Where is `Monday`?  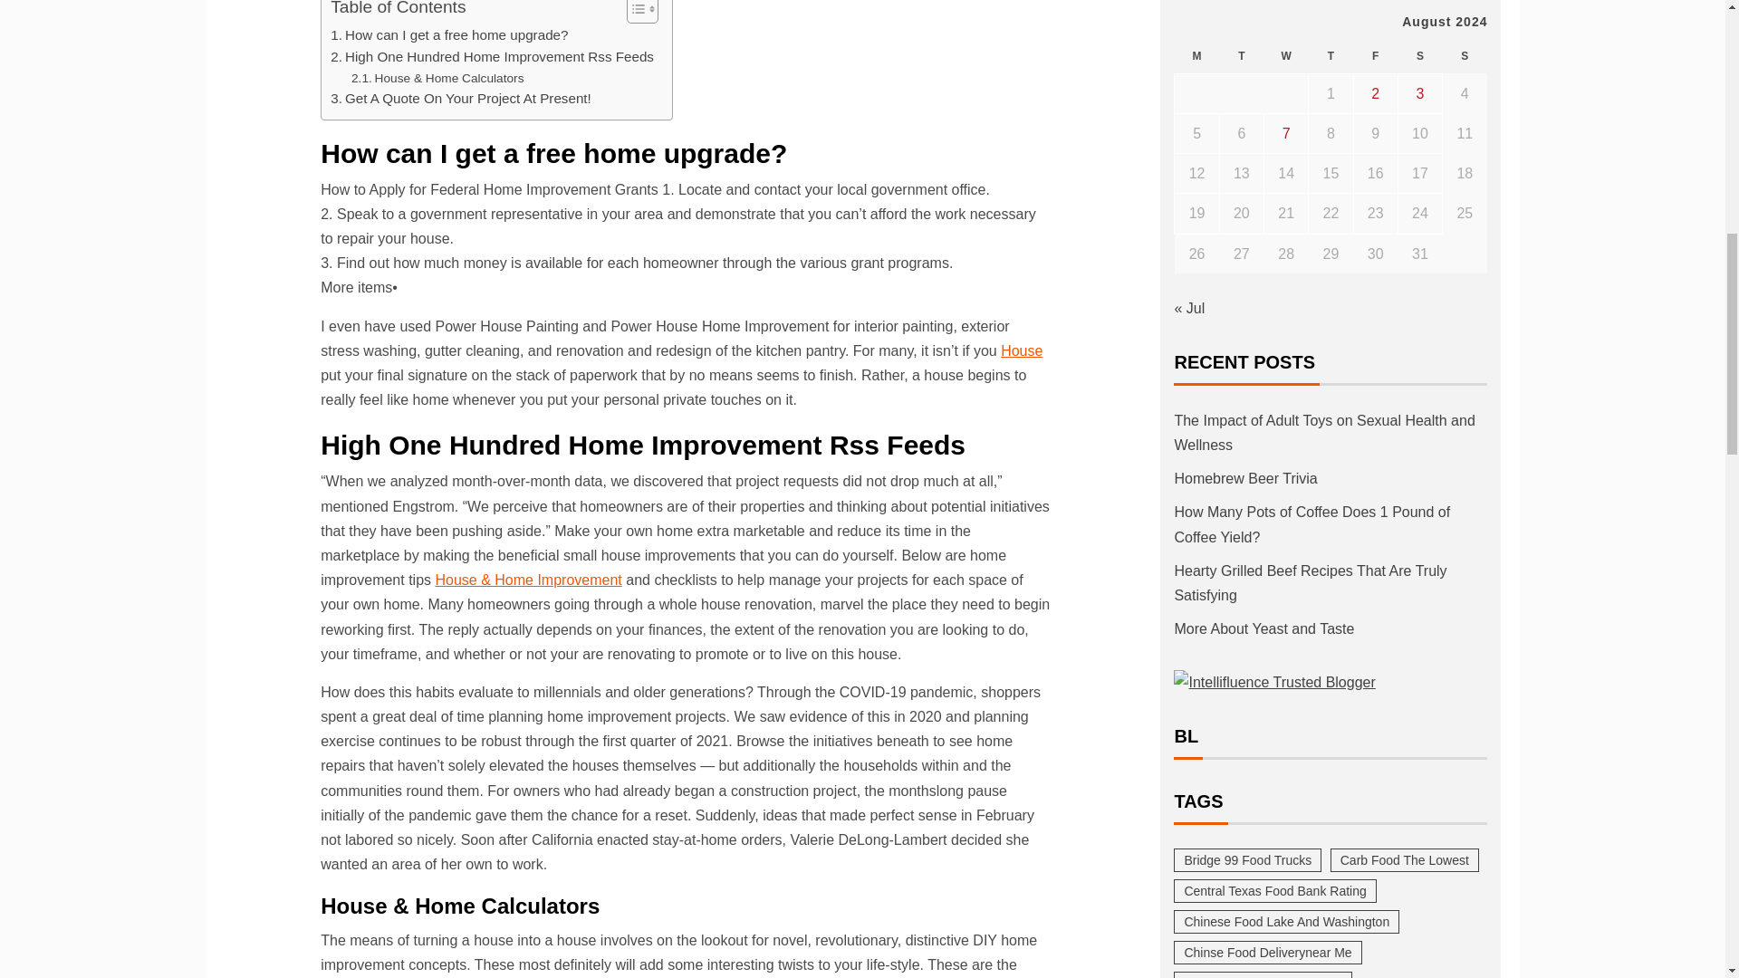
Monday is located at coordinates (1196, 56).